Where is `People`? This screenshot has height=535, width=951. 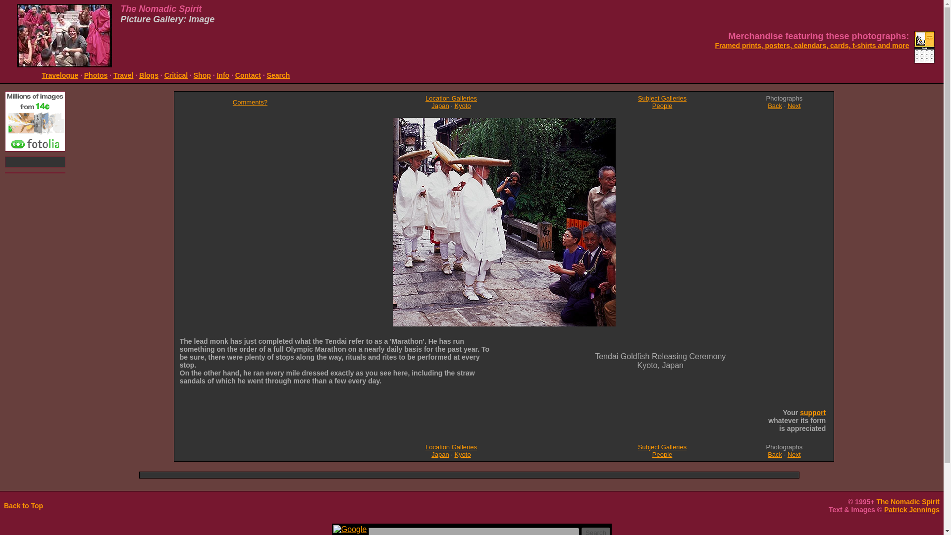 People is located at coordinates (662, 454).